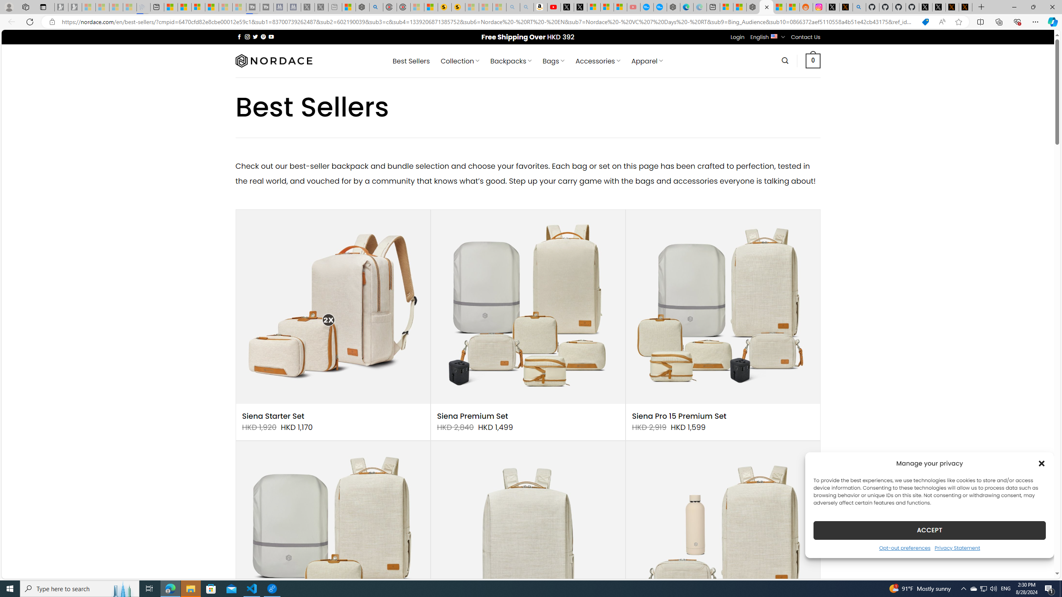 Image resolution: width=1062 pixels, height=597 pixels. I want to click on Follow on Instagram, so click(247, 36).